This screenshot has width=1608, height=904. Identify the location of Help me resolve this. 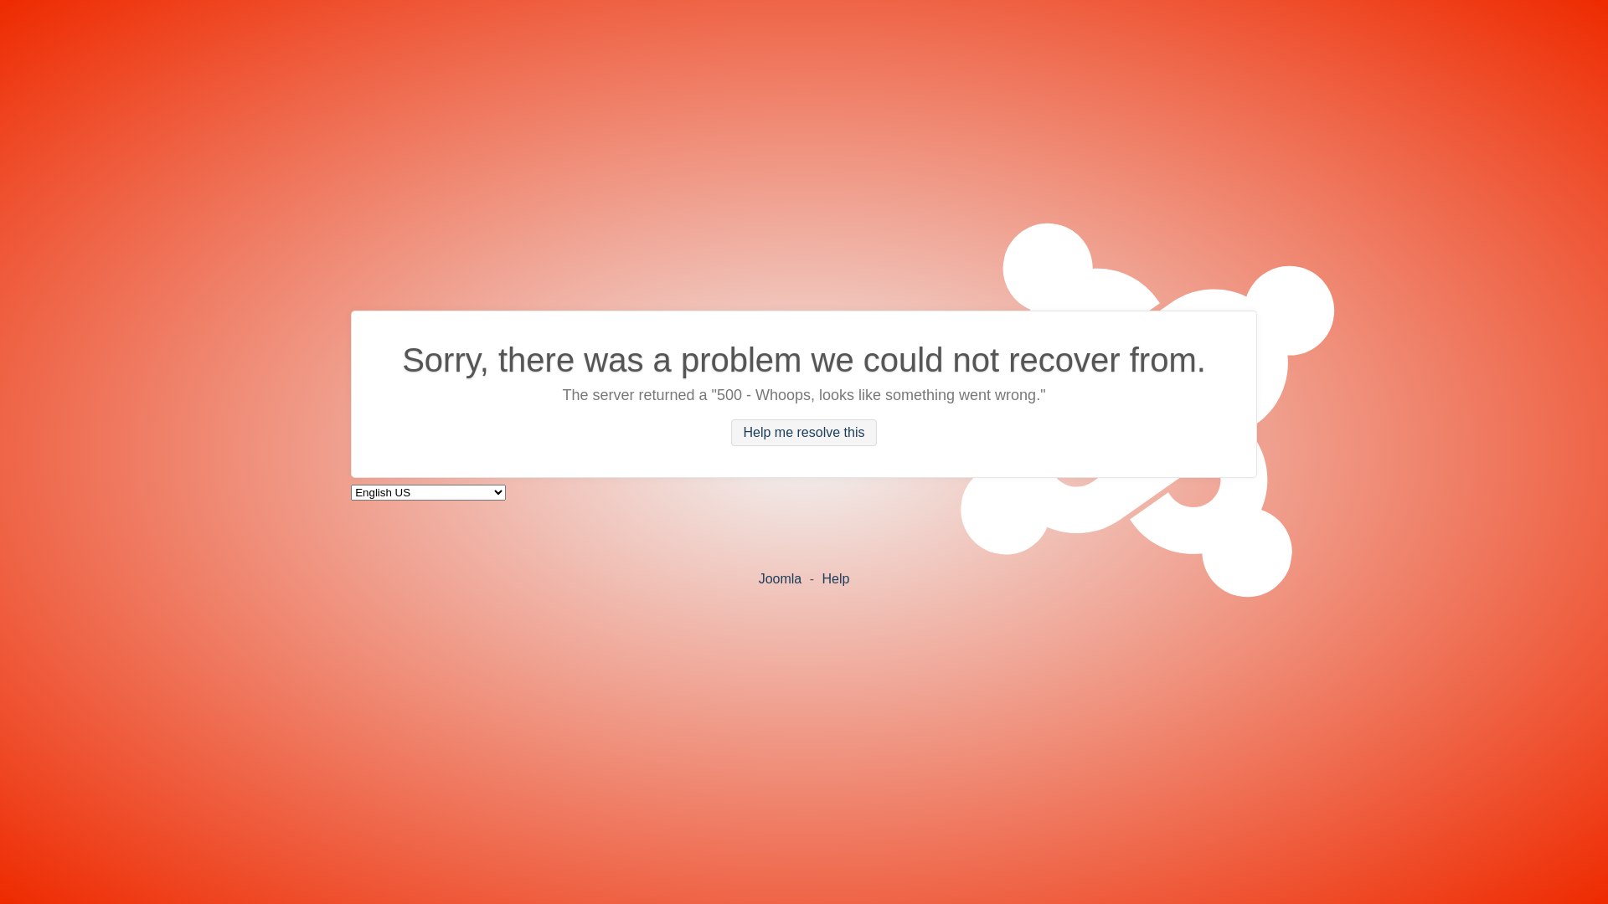
(804, 433).